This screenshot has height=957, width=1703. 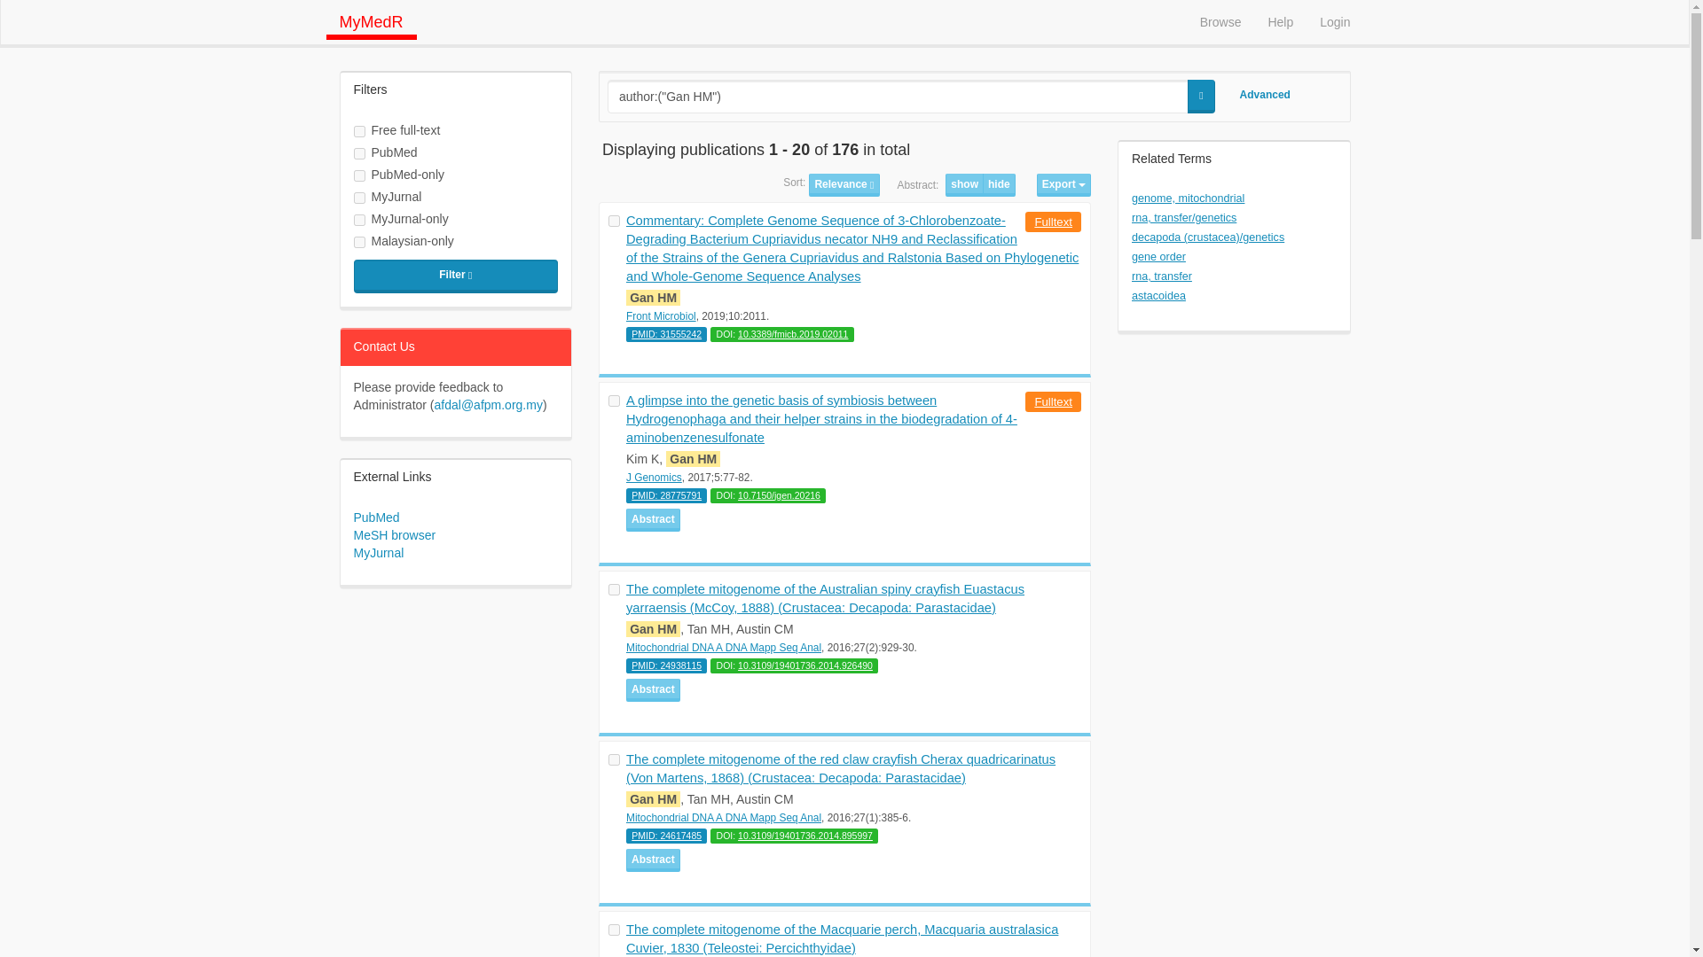 What do you see at coordinates (844, 184) in the screenshot?
I see `Relevance` at bounding box center [844, 184].